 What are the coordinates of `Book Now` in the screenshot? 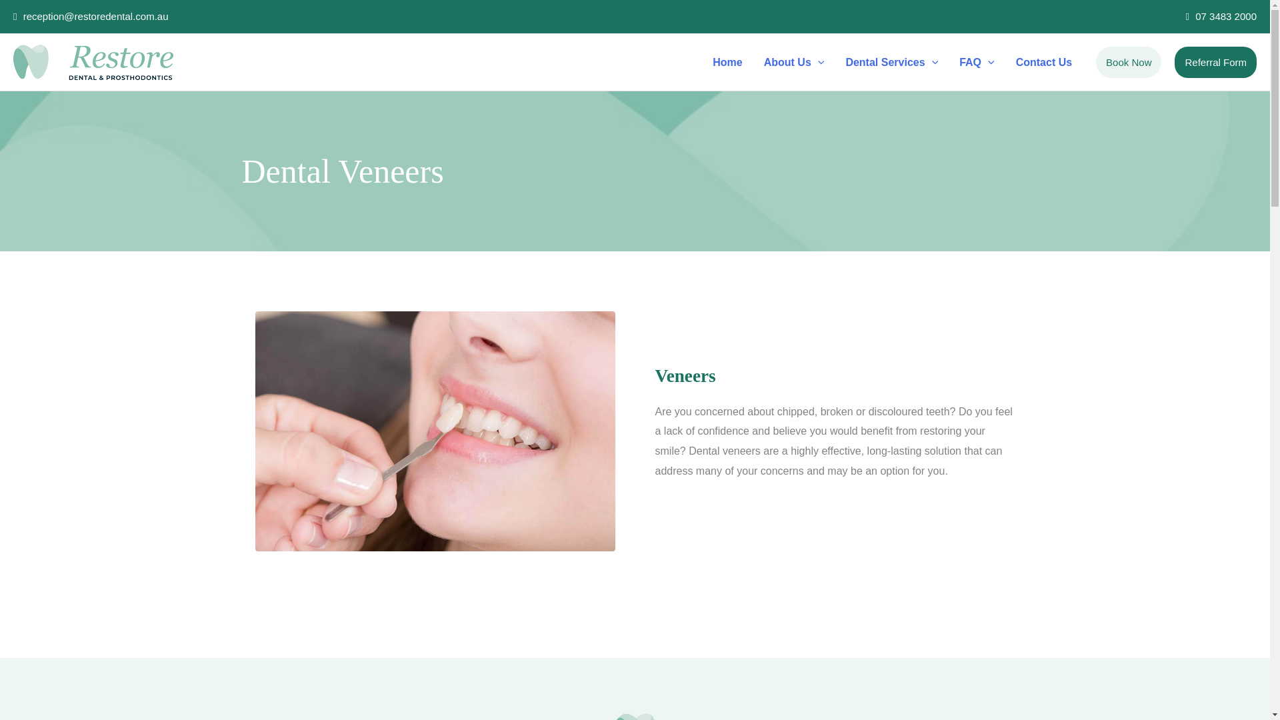 It's located at (1128, 63).